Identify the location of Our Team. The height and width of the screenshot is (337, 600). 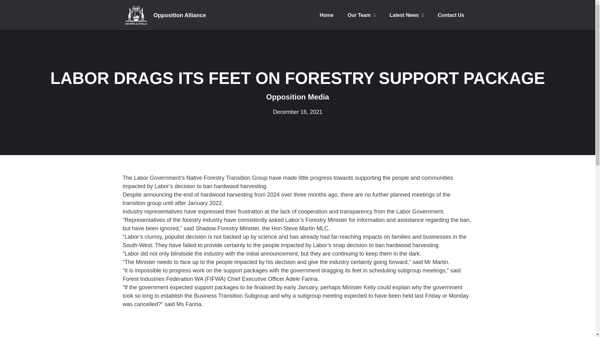
(361, 15).